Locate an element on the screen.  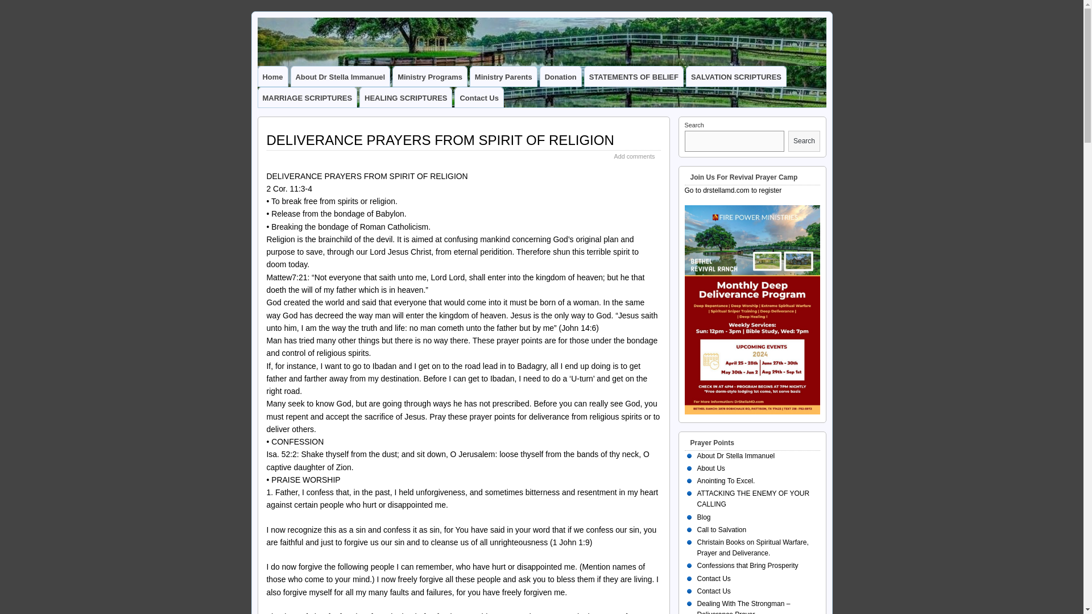
About Dr Stella Immanuel is located at coordinates (736, 455).